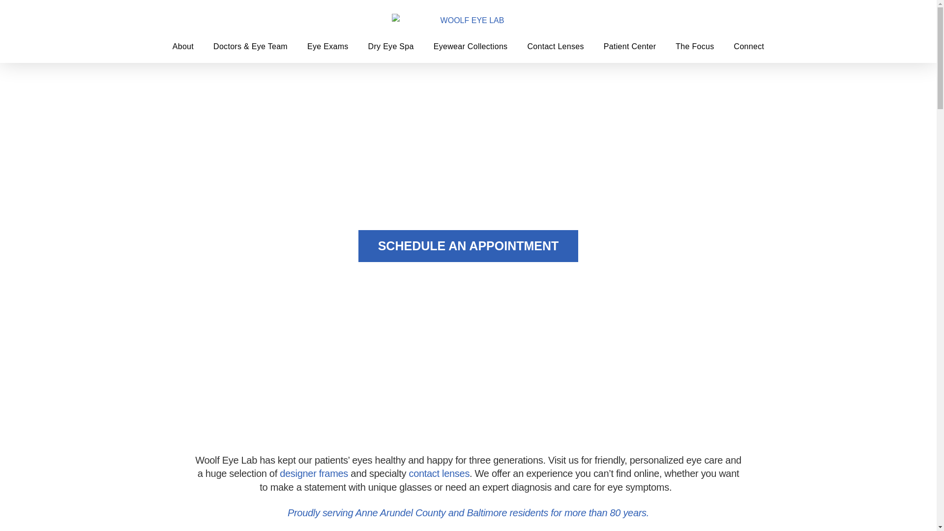 The width and height of the screenshot is (944, 531). Describe the element at coordinates (471, 46) in the screenshot. I see `Eyewear Collections` at that location.